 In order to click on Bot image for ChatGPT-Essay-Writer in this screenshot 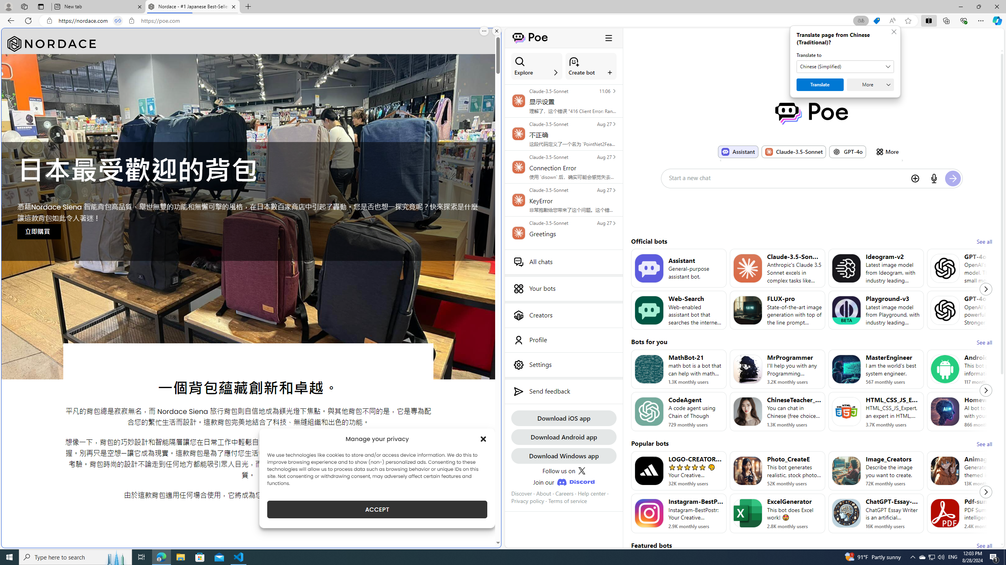, I will do `click(846, 513)`.